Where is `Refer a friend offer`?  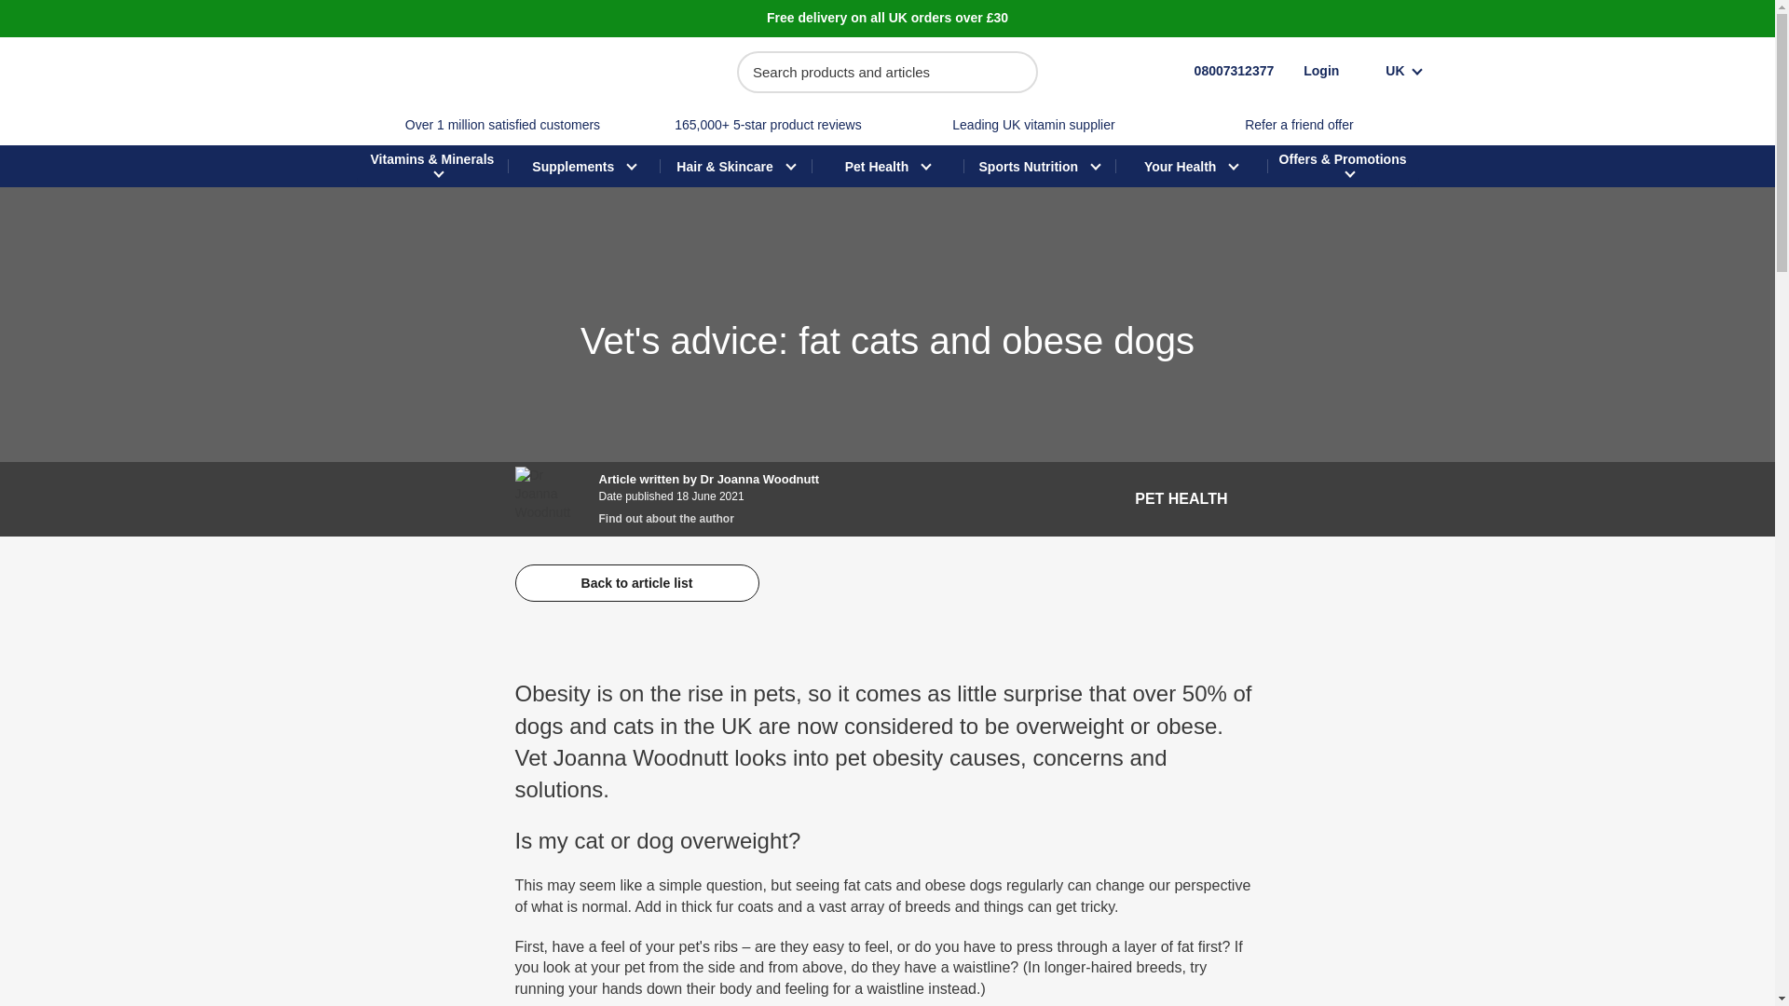 Refer a friend offer is located at coordinates (1299, 125).